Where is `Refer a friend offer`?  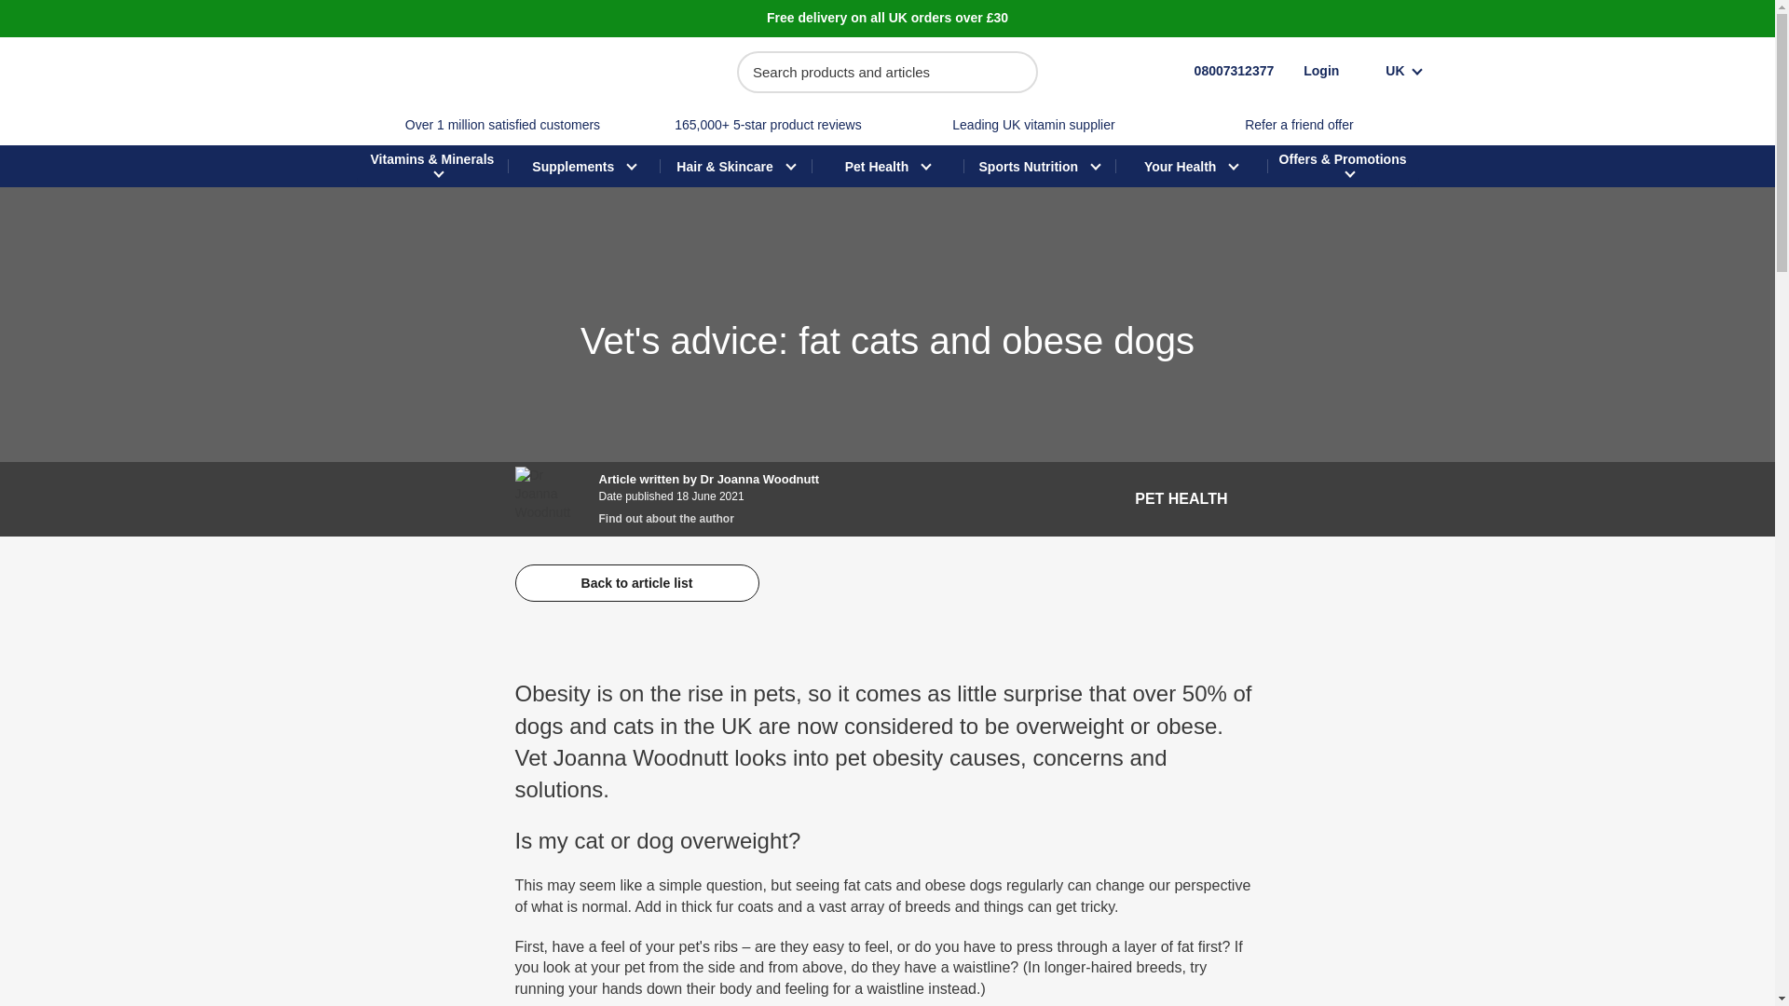 Refer a friend offer is located at coordinates (1299, 125).